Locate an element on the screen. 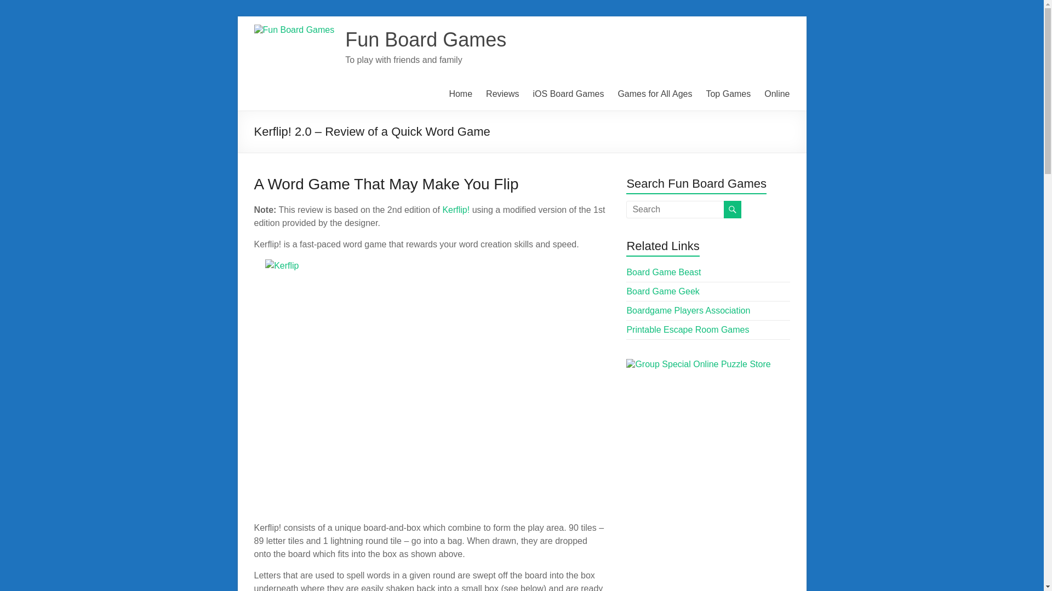 The image size is (1052, 591). A portal for boardgamers to enjoy their favorite games is located at coordinates (688, 310).